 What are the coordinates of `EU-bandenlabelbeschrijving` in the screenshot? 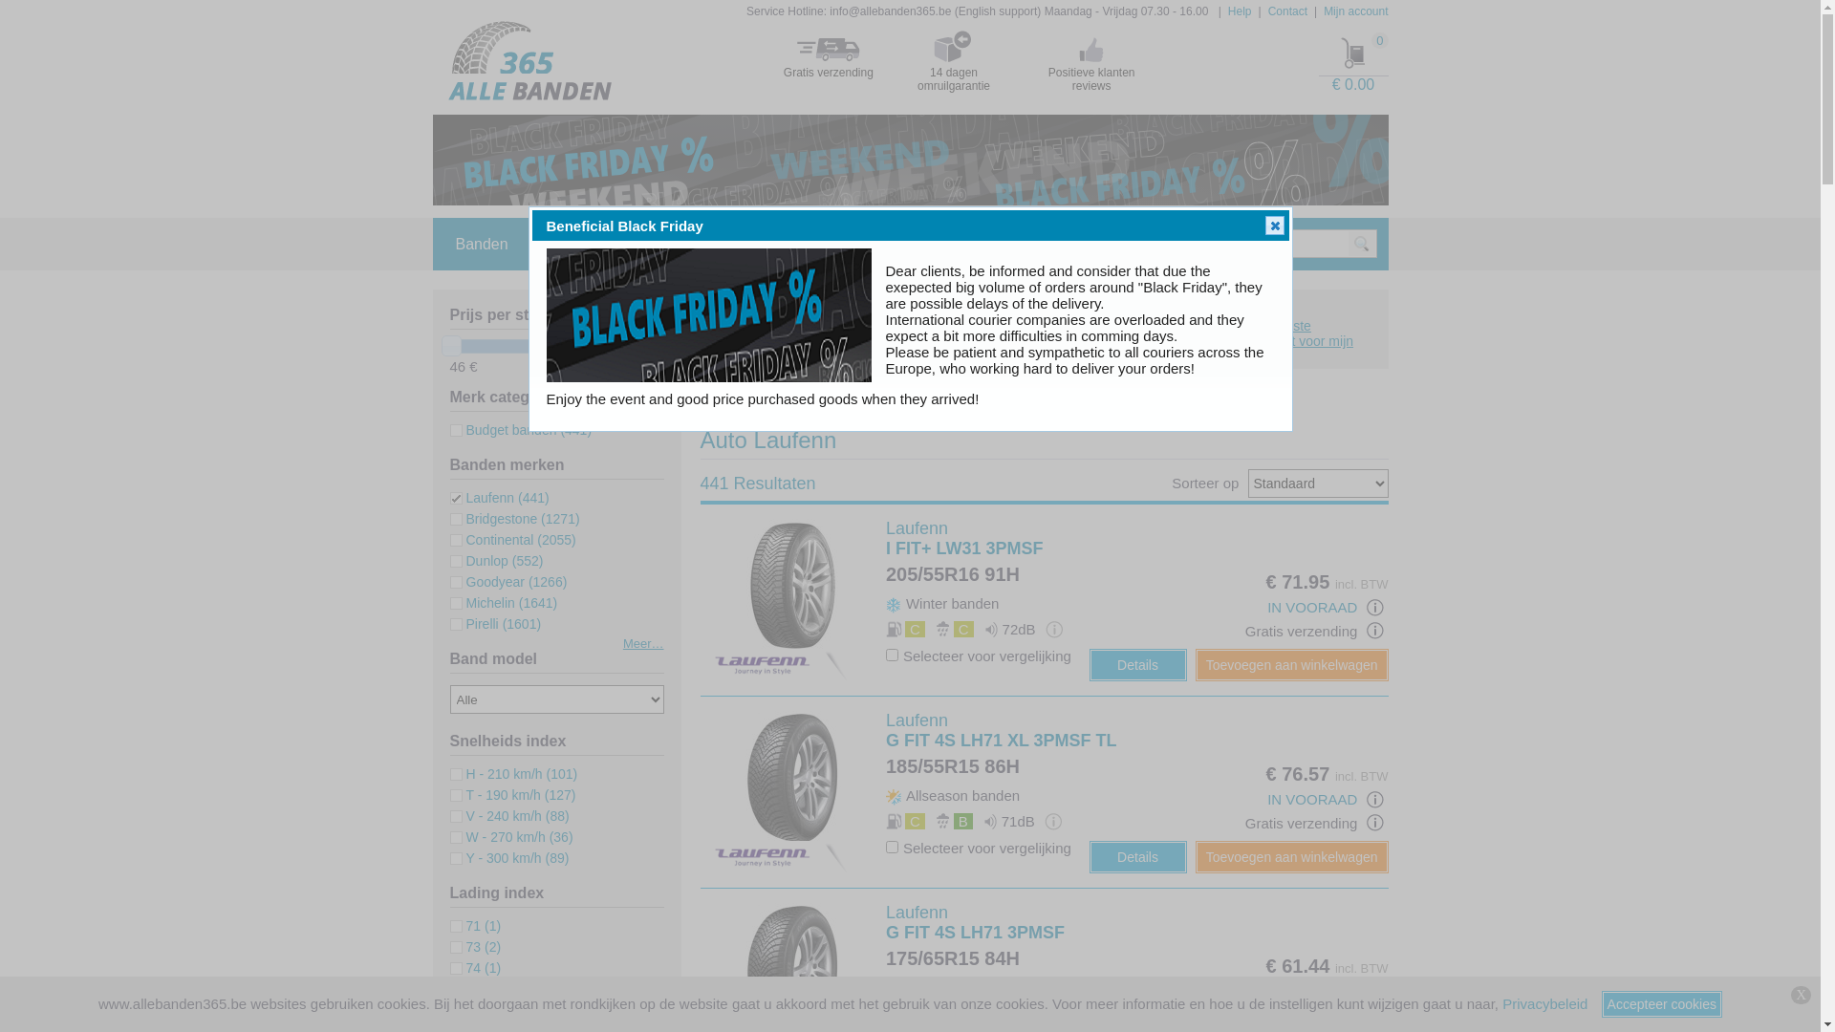 It's located at (1054, 629).